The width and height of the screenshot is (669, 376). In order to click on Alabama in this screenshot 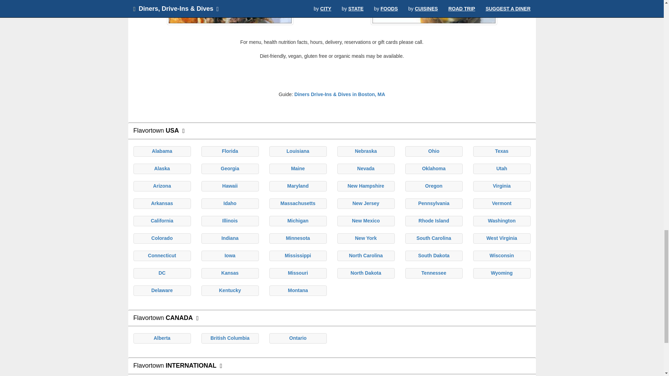, I will do `click(162, 151)`.